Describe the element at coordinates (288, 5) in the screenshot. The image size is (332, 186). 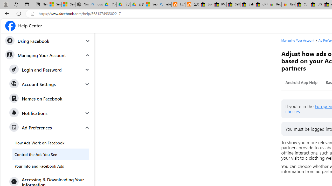
I see `User Privacy Notice | eBay` at that location.